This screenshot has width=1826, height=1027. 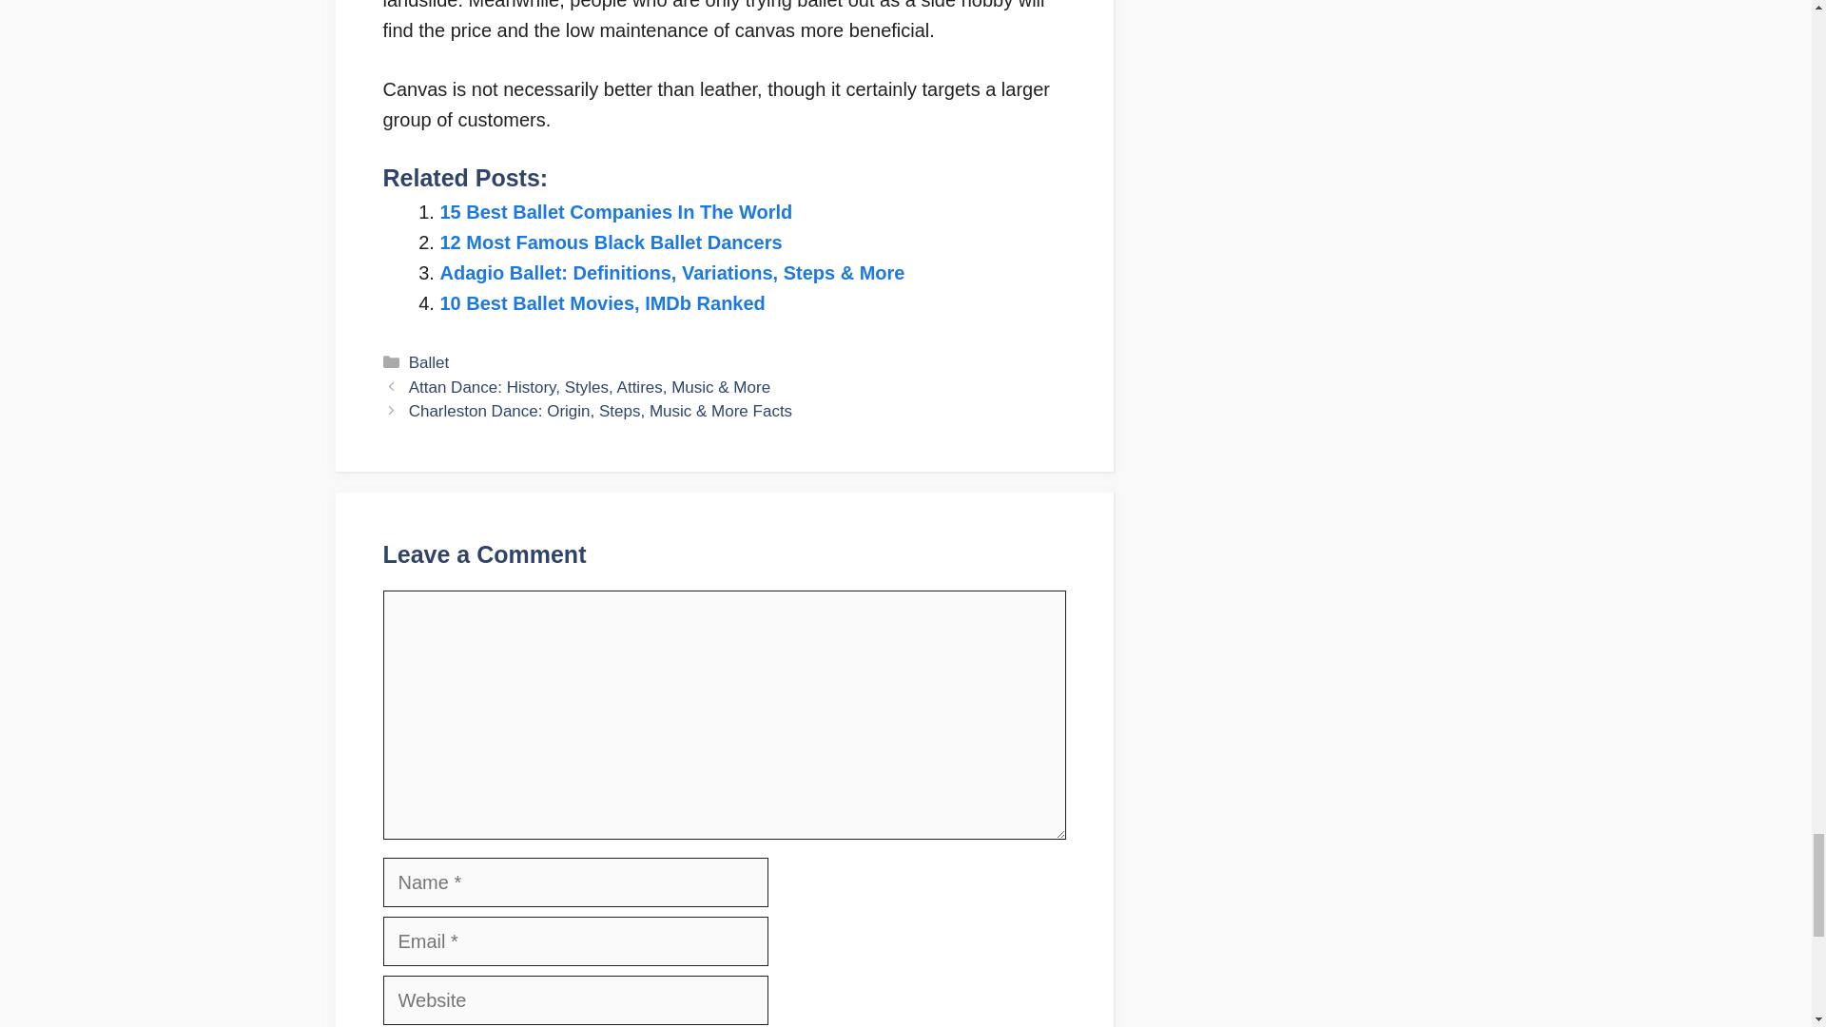 What do you see at coordinates (611, 242) in the screenshot?
I see `12 Most Famous Black Ballet Dancers` at bounding box center [611, 242].